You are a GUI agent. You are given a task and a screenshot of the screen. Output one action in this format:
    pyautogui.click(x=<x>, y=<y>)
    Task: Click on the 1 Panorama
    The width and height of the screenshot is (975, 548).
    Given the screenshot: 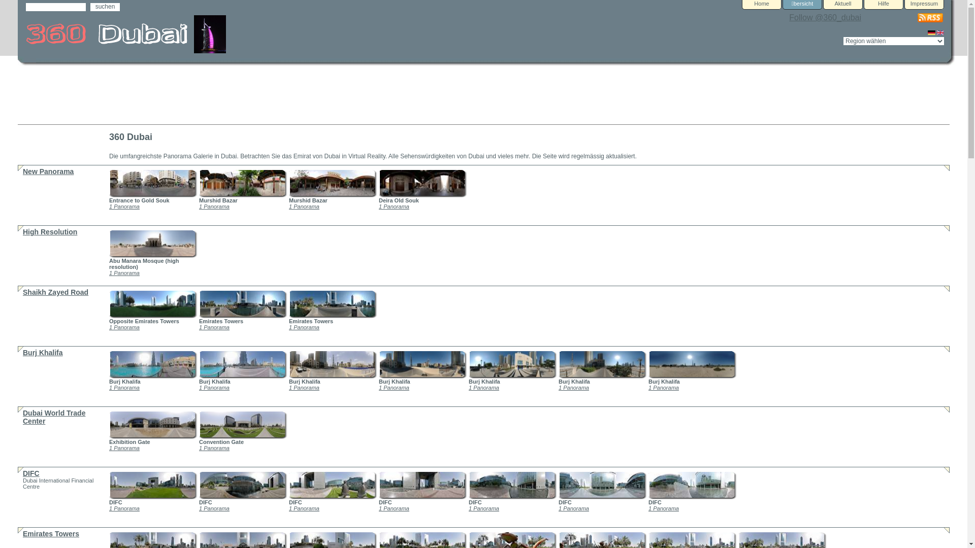 What is the action you would take?
    pyautogui.click(x=214, y=327)
    